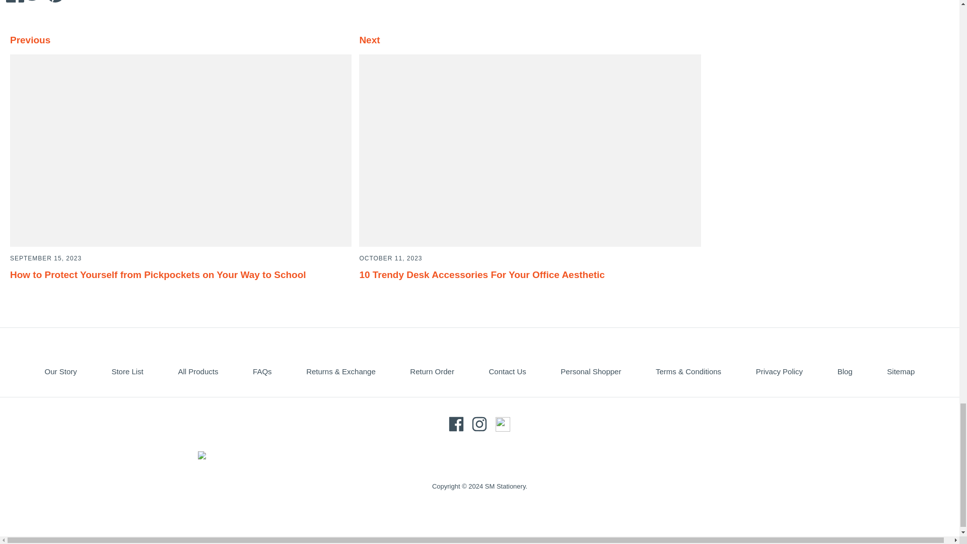 This screenshot has width=967, height=544. Describe the element at coordinates (479, 424) in the screenshot. I see `Instagram` at that location.